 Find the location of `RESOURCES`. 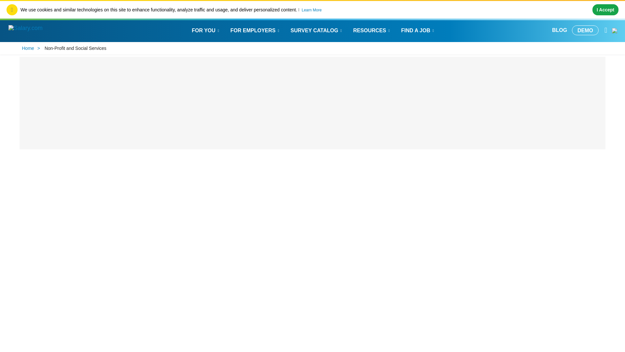

RESOURCES is located at coordinates (372, 30).